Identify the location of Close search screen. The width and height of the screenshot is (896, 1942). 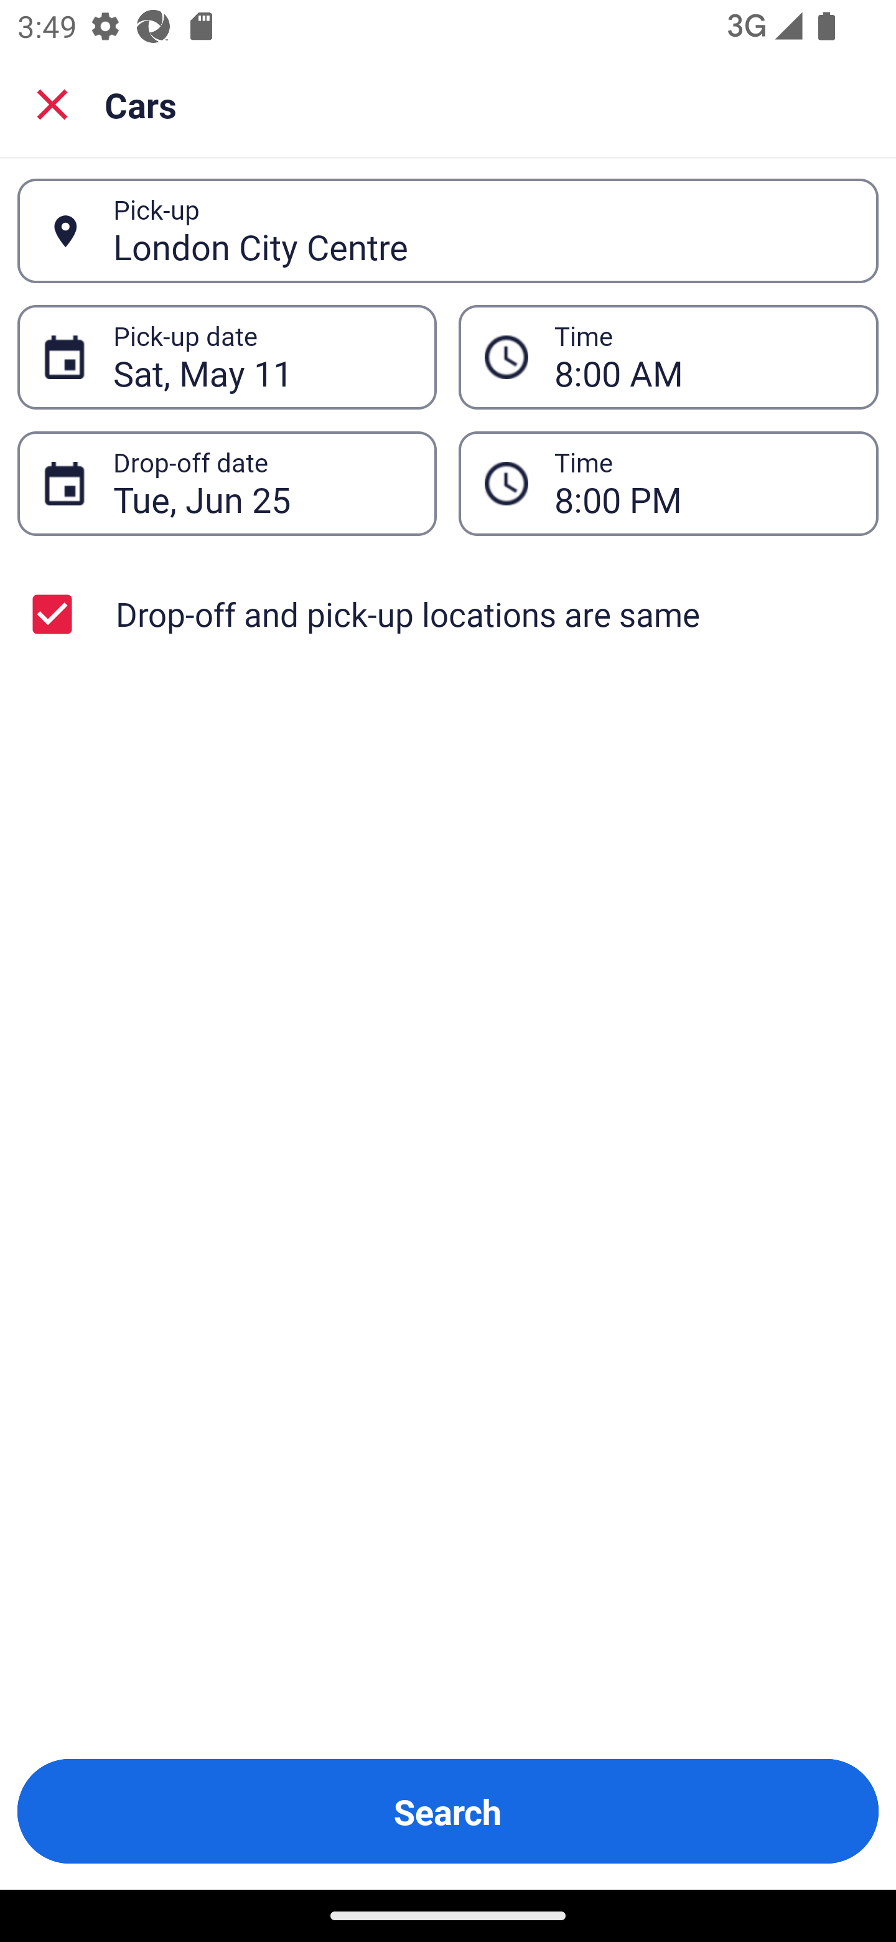
(52, 103).